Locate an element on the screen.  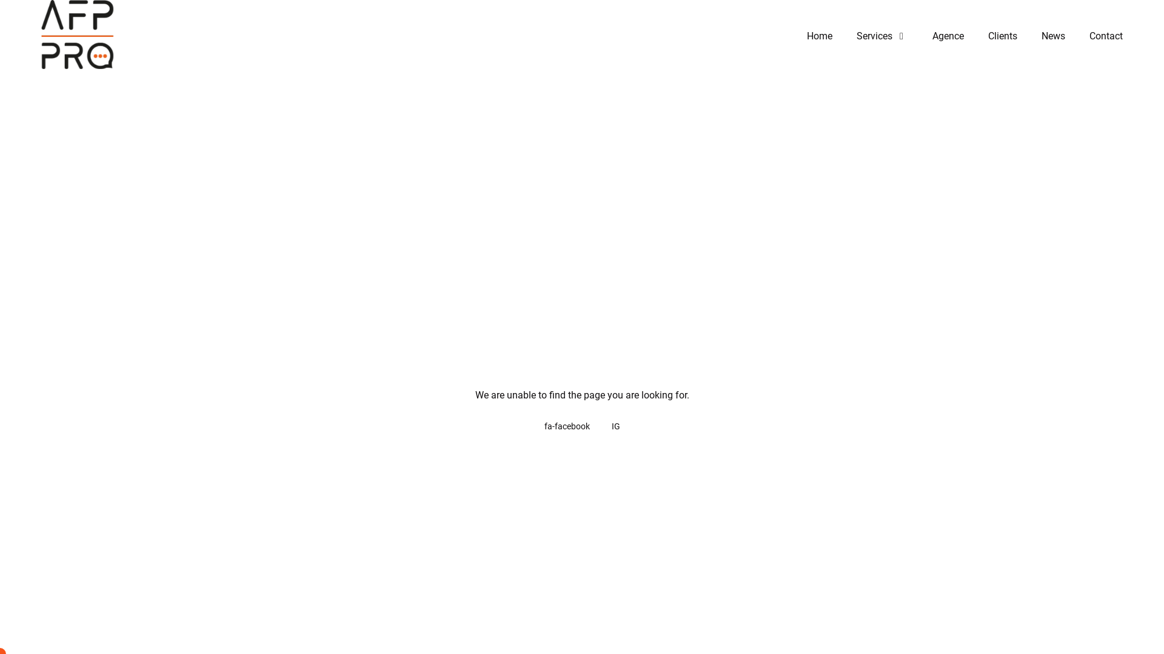
Agence is located at coordinates (948, 36).